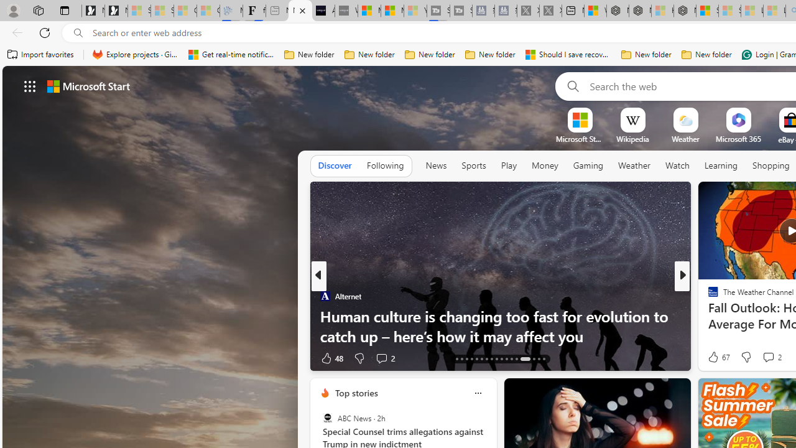  I want to click on Play, so click(509, 166).